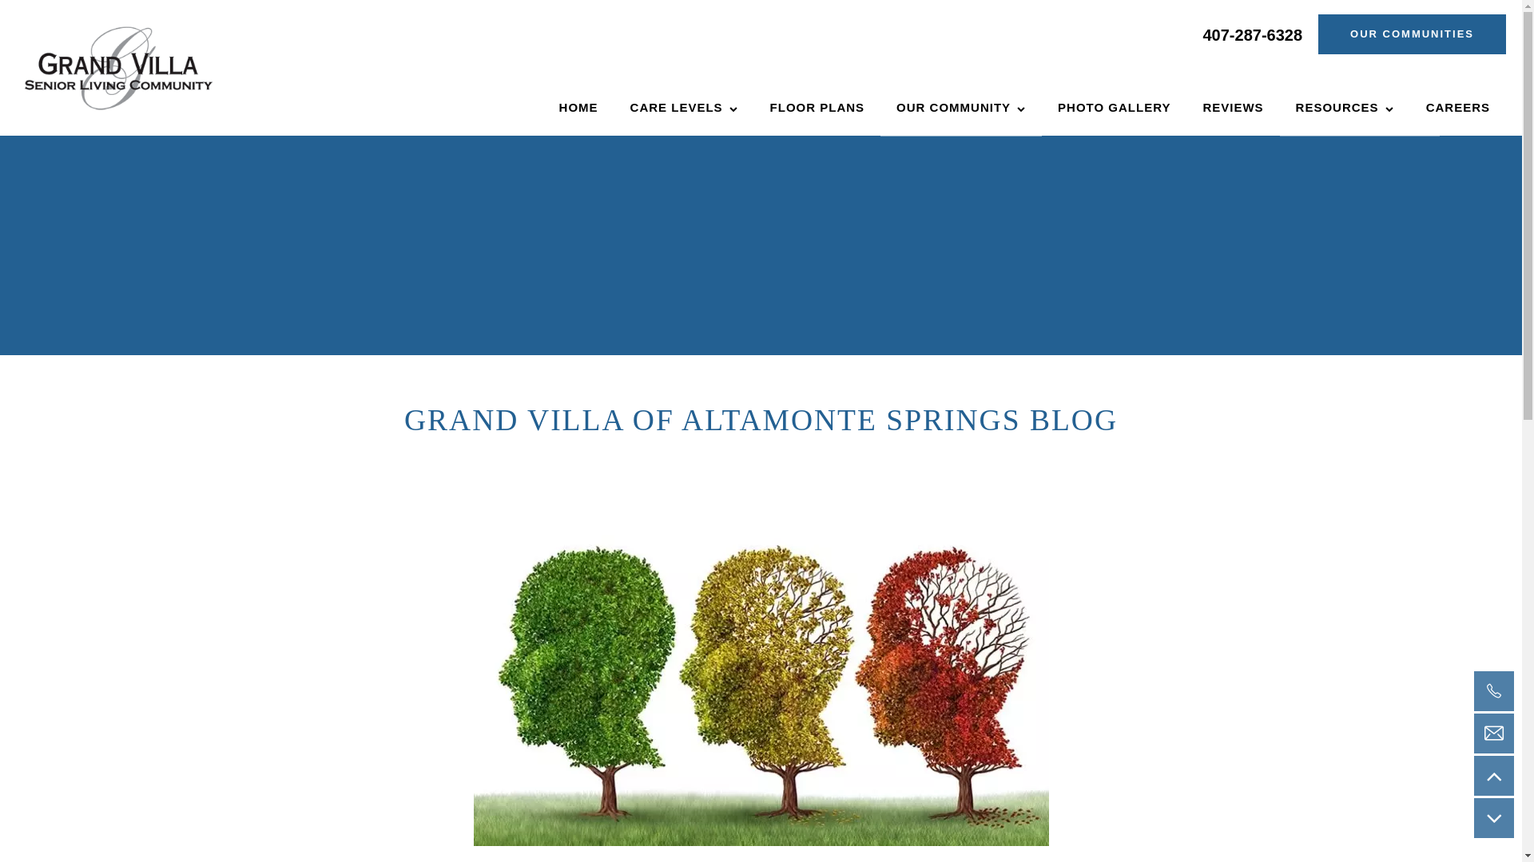 This screenshot has width=1534, height=862. What do you see at coordinates (1253, 34) in the screenshot?
I see `407-287-6328` at bounding box center [1253, 34].